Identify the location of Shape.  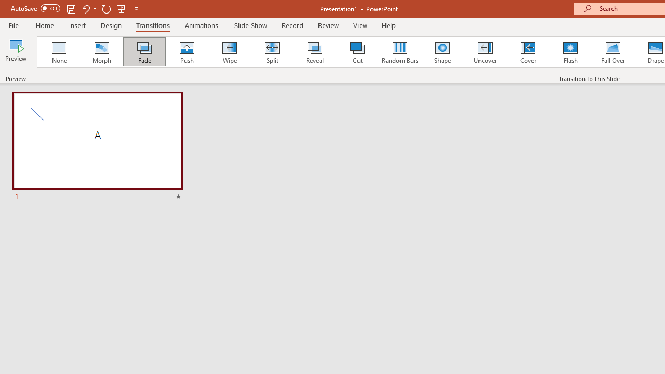
(443, 52).